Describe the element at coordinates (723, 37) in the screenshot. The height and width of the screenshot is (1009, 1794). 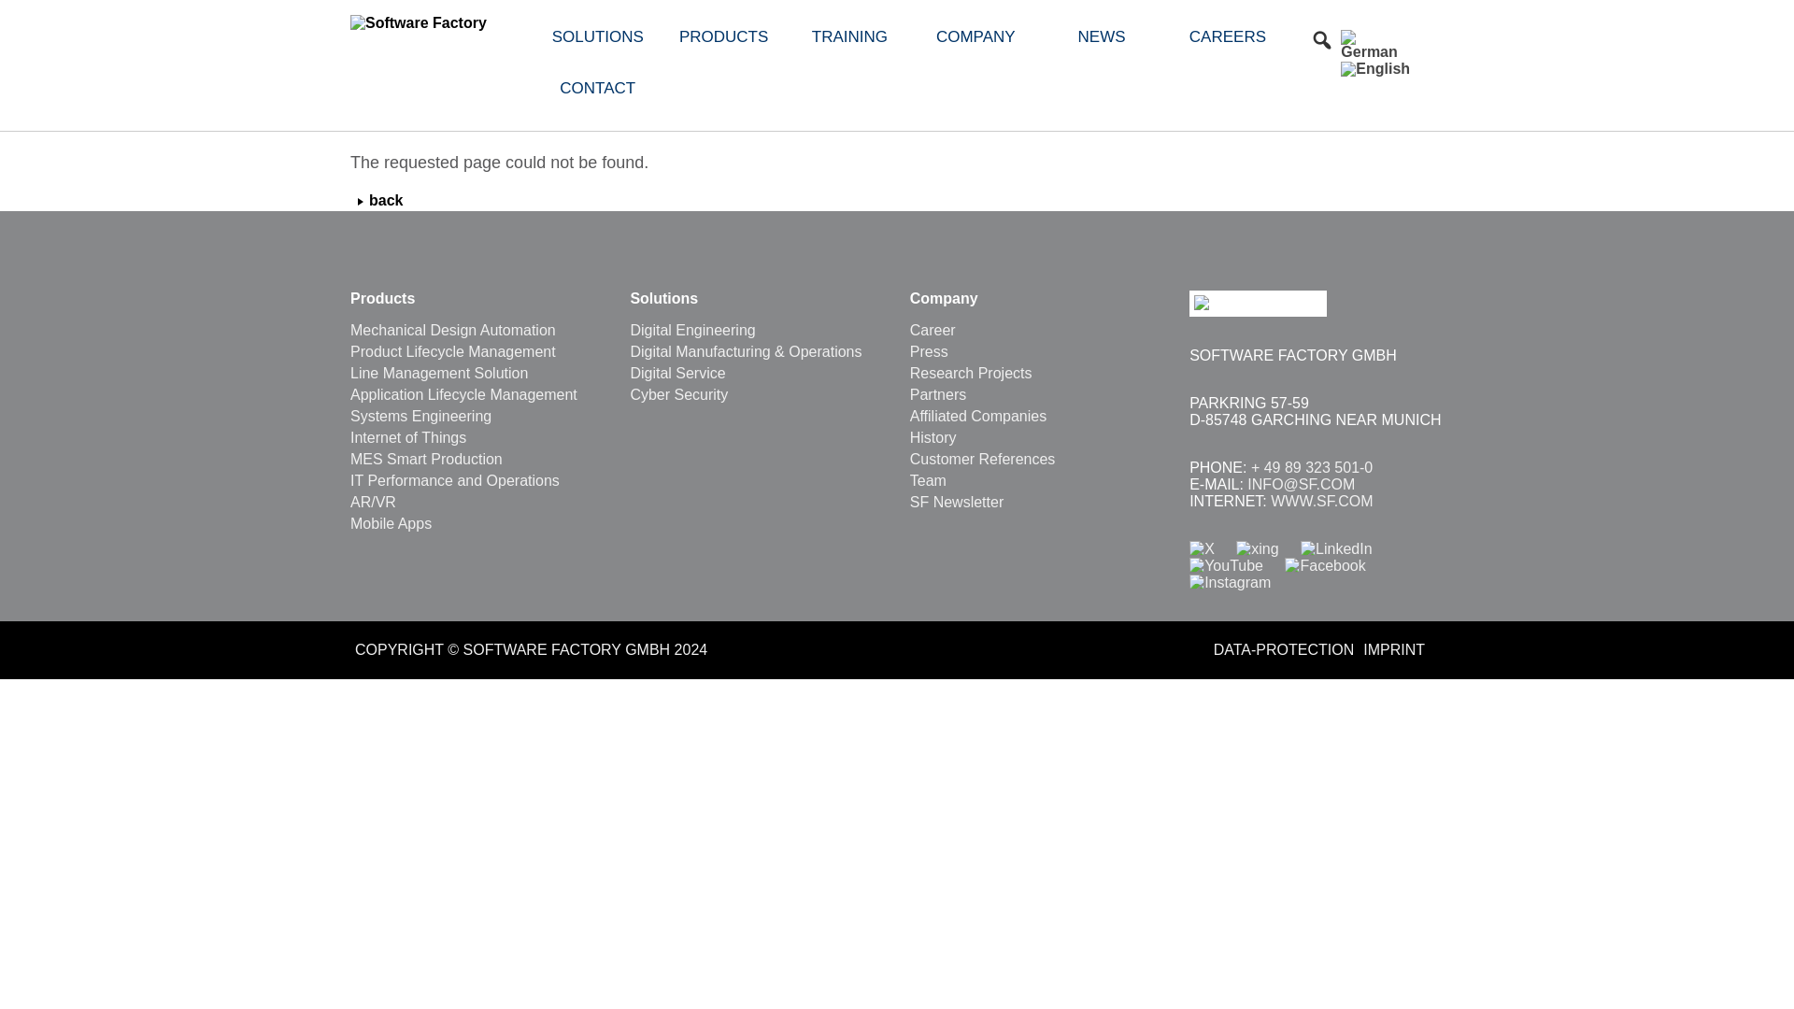
I see `PRODUCTS` at that location.